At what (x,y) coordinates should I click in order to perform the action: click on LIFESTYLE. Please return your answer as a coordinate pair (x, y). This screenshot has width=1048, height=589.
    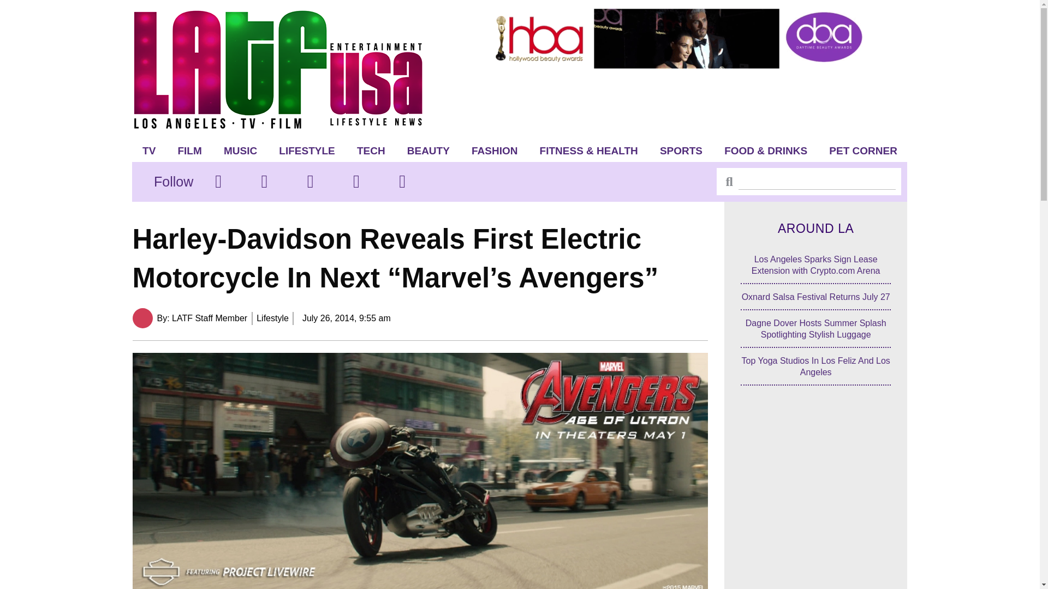
    Looking at the image, I should click on (307, 151).